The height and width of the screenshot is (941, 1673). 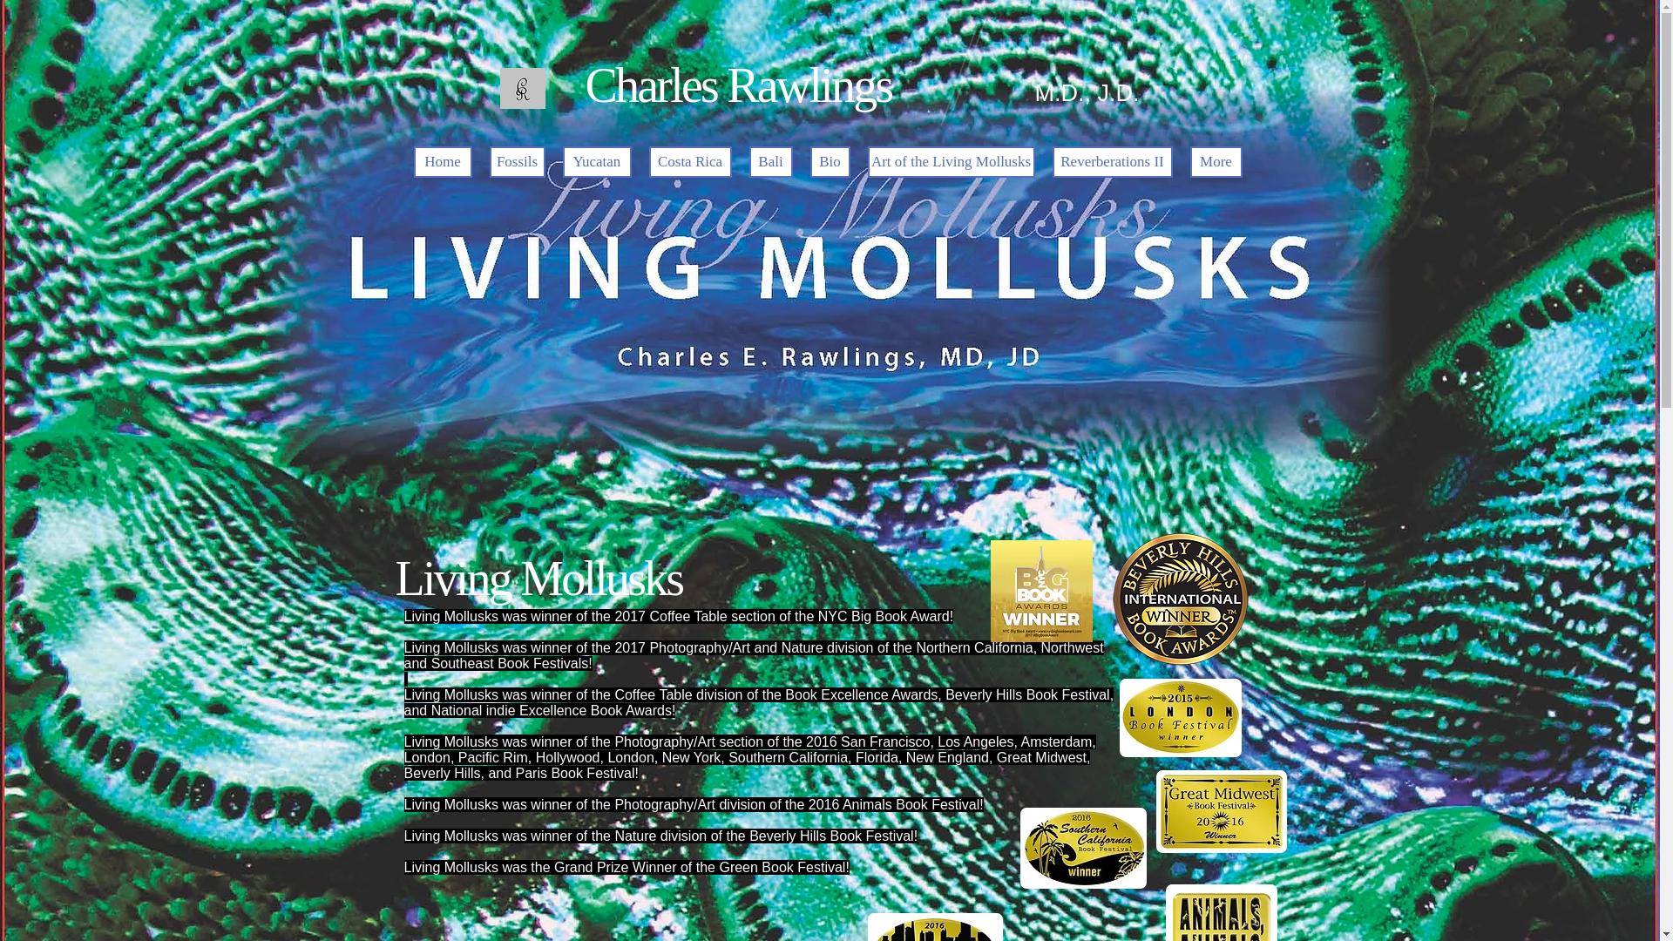 What do you see at coordinates (1222, 913) in the screenshot?
I see `Animals.Digital.Win.2016.web.jpg` at bounding box center [1222, 913].